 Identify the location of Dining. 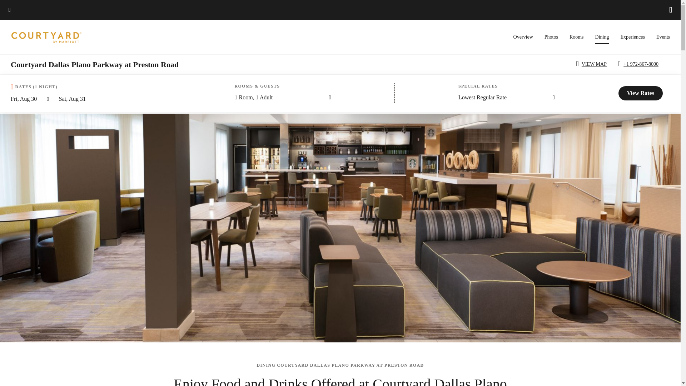
(602, 39).